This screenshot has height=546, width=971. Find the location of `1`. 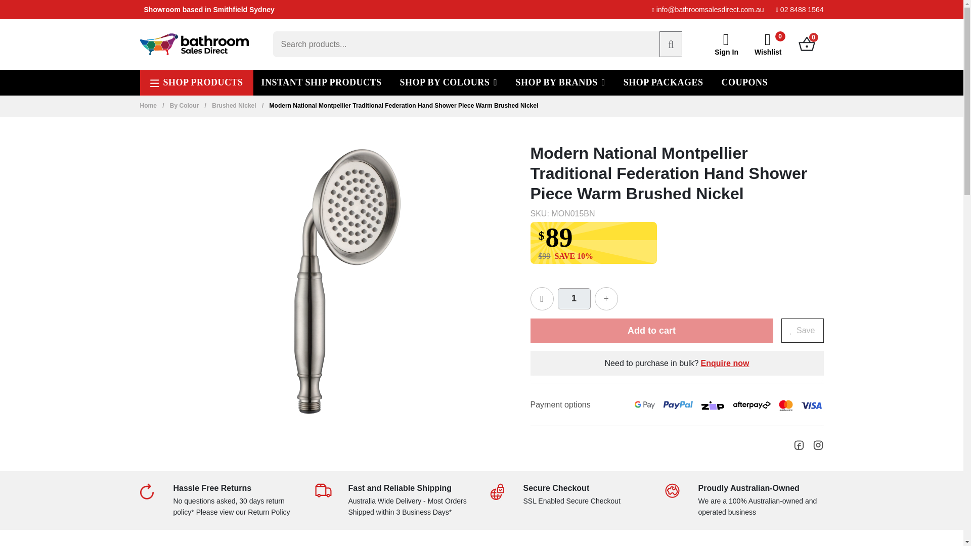

1 is located at coordinates (573, 299).